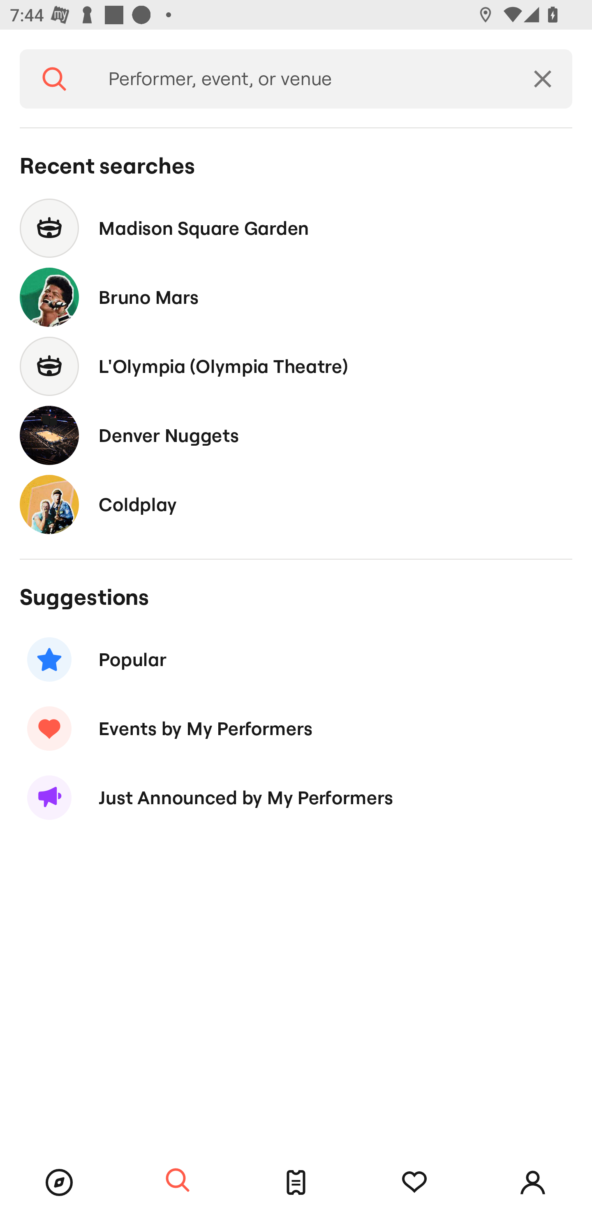 The height and width of the screenshot is (1217, 592). What do you see at coordinates (296, 435) in the screenshot?
I see `Denver Nuggets` at bounding box center [296, 435].